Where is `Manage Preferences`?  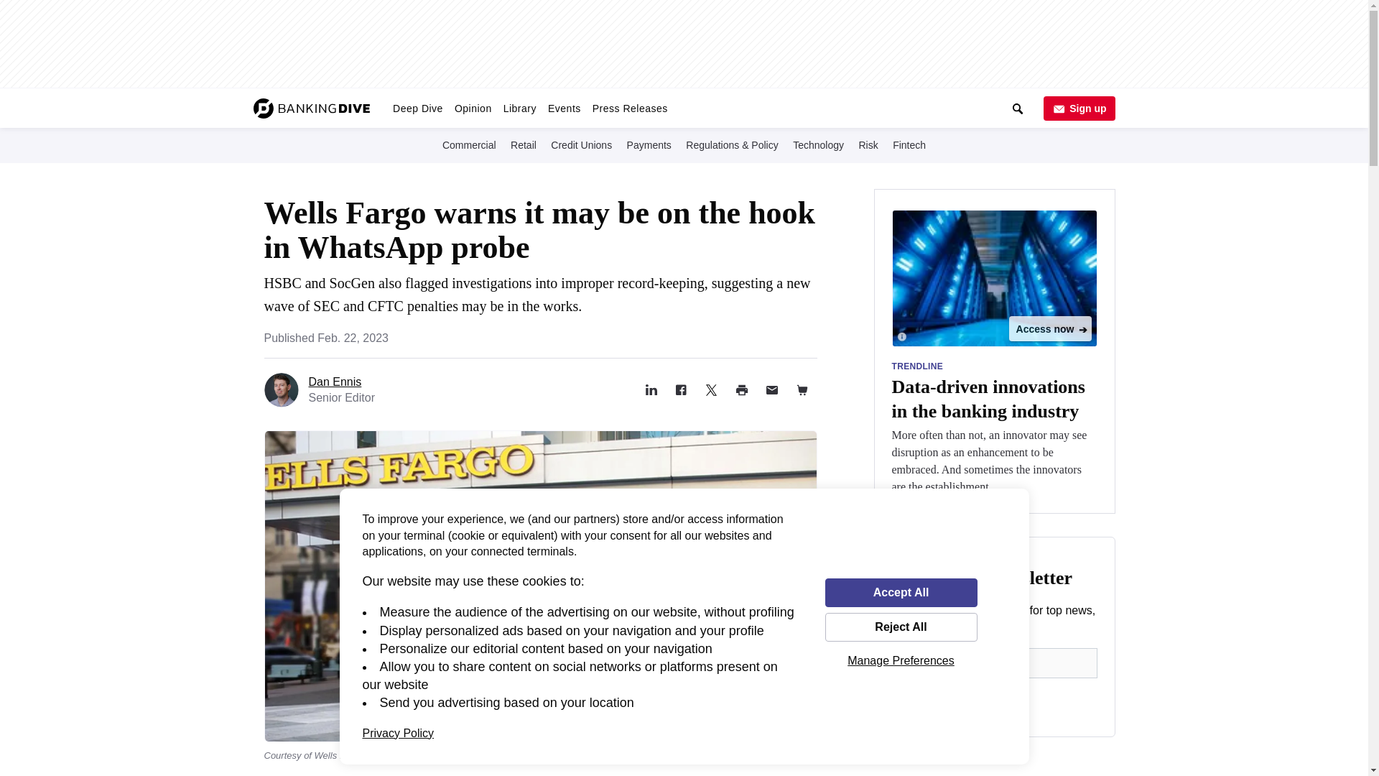
Manage Preferences is located at coordinates (901, 660).